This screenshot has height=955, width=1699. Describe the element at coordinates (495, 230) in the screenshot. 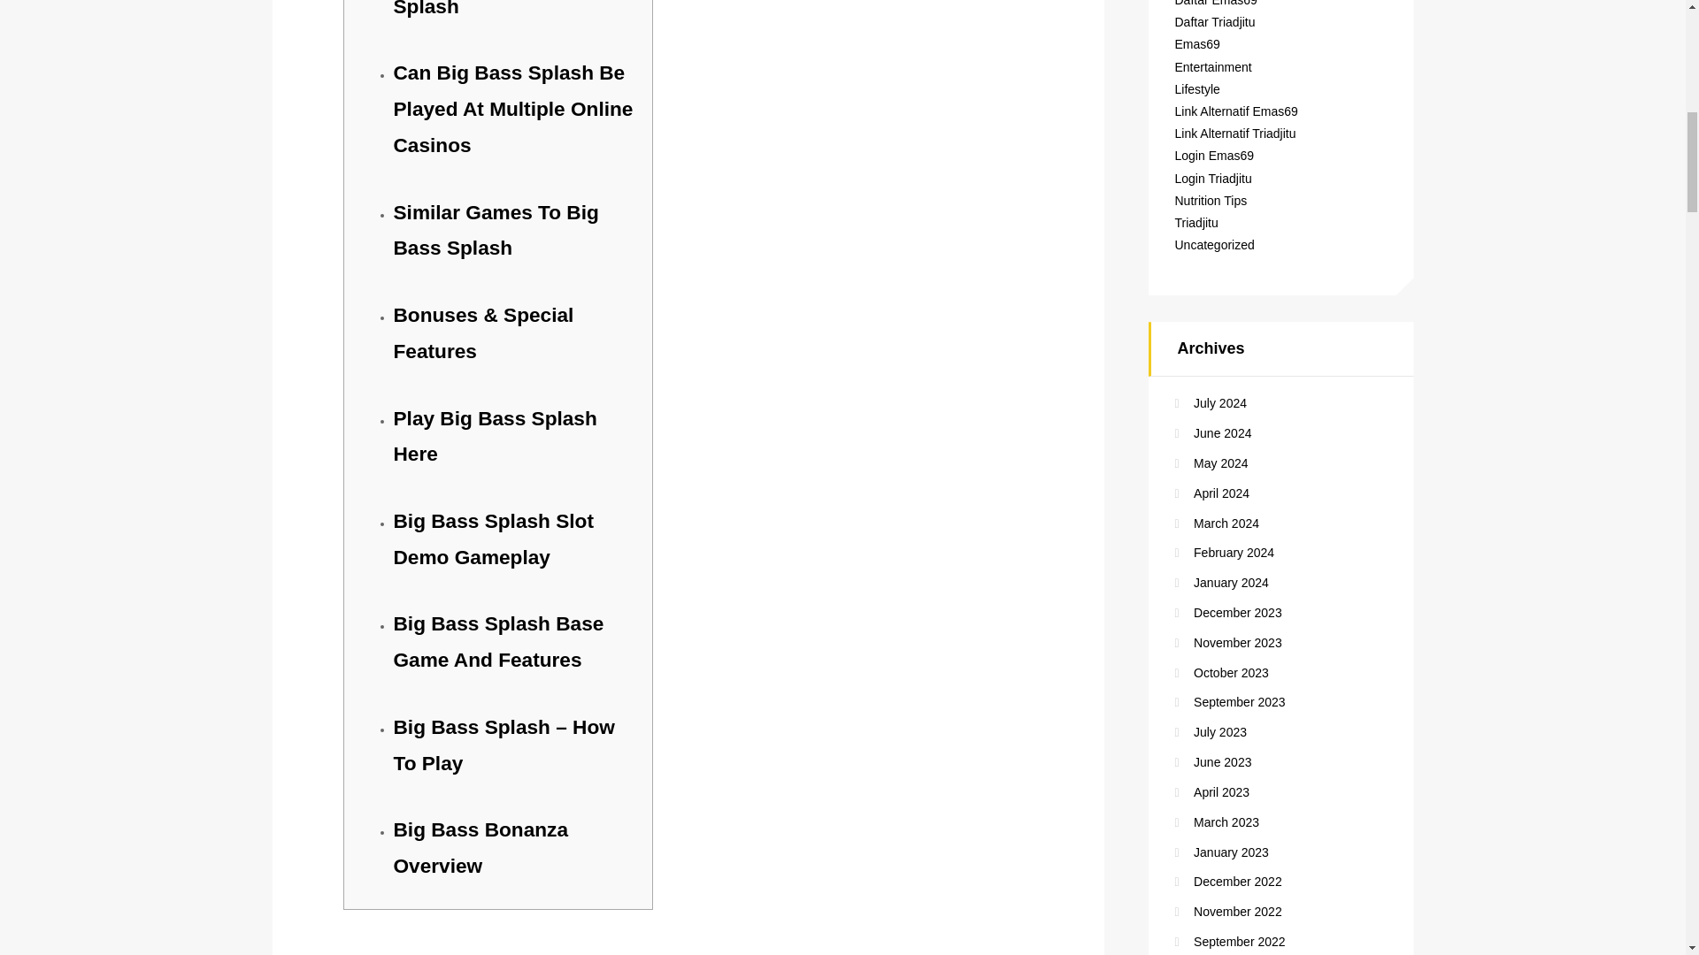

I see `Similar Games To Big Bass Splash` at that location.